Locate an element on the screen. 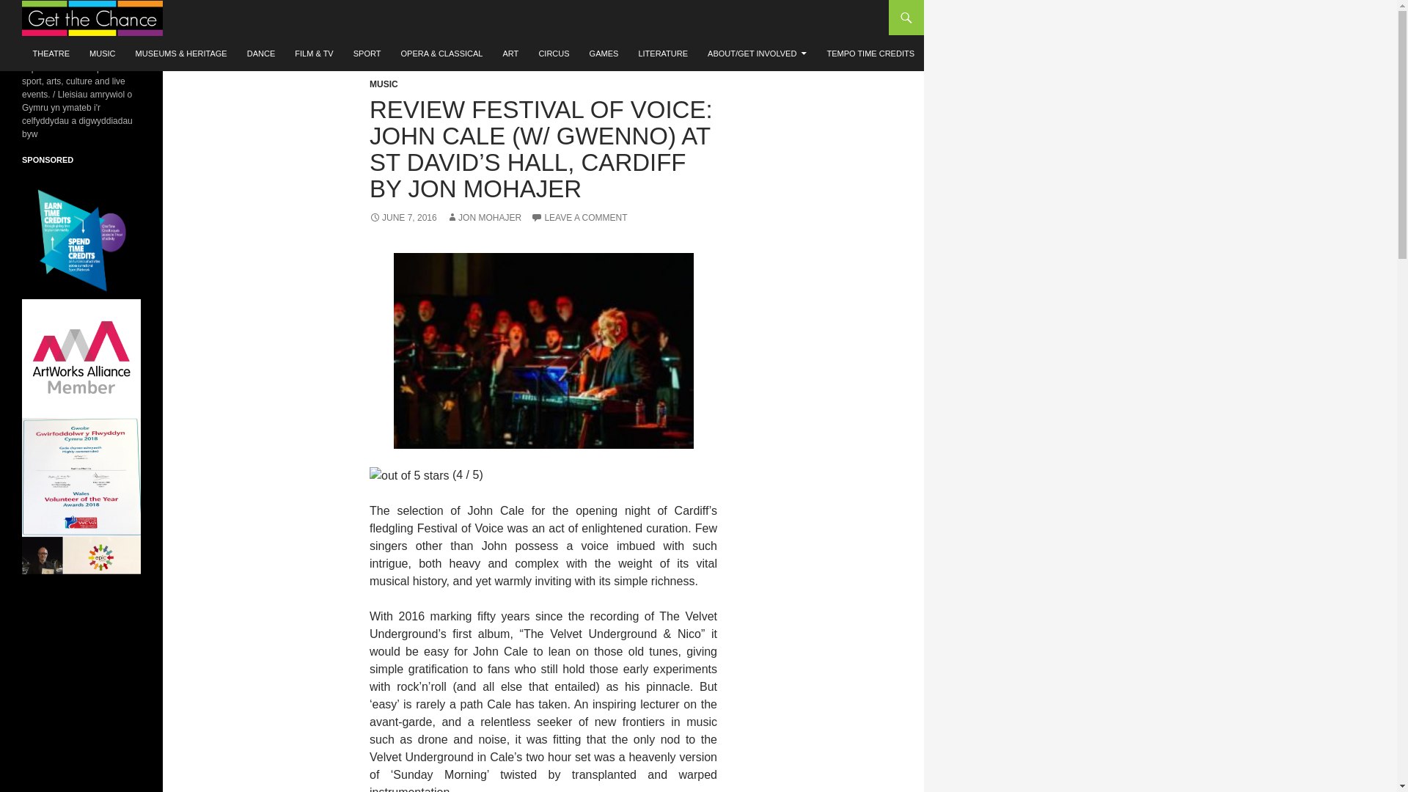 The width and height of the screenshot is (1408, 792). LITERATURE is located at coordinates (663, 53).